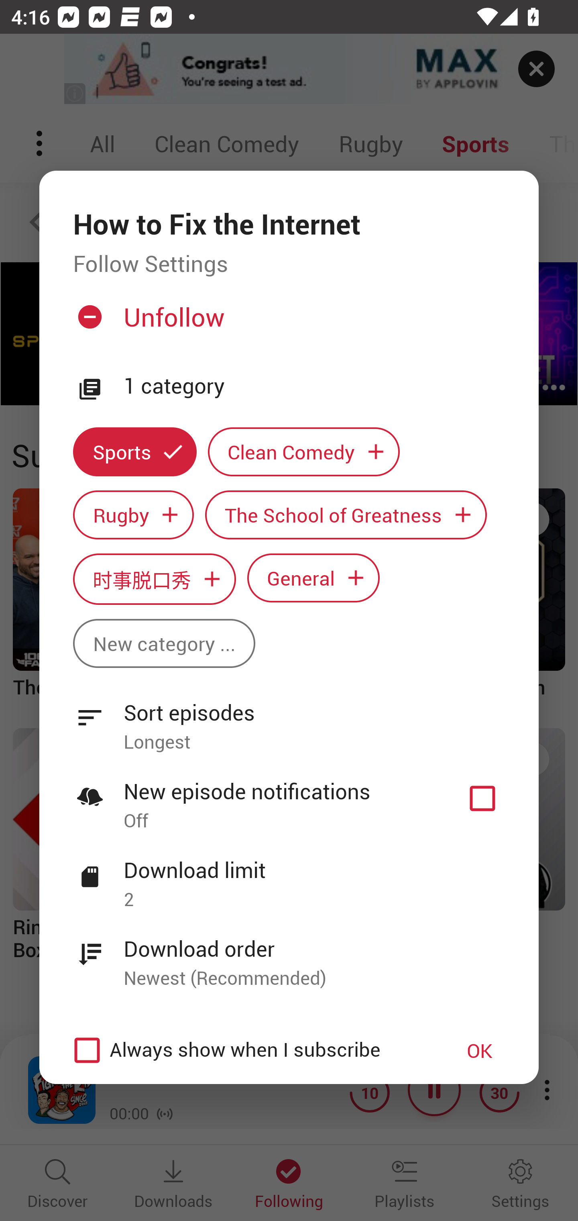 Image resolution: width=578 pixels, height=1221 pixels. Describe the element at coordinates (304, 451) in the screenshot. I see `Clean Comedy` at that location.